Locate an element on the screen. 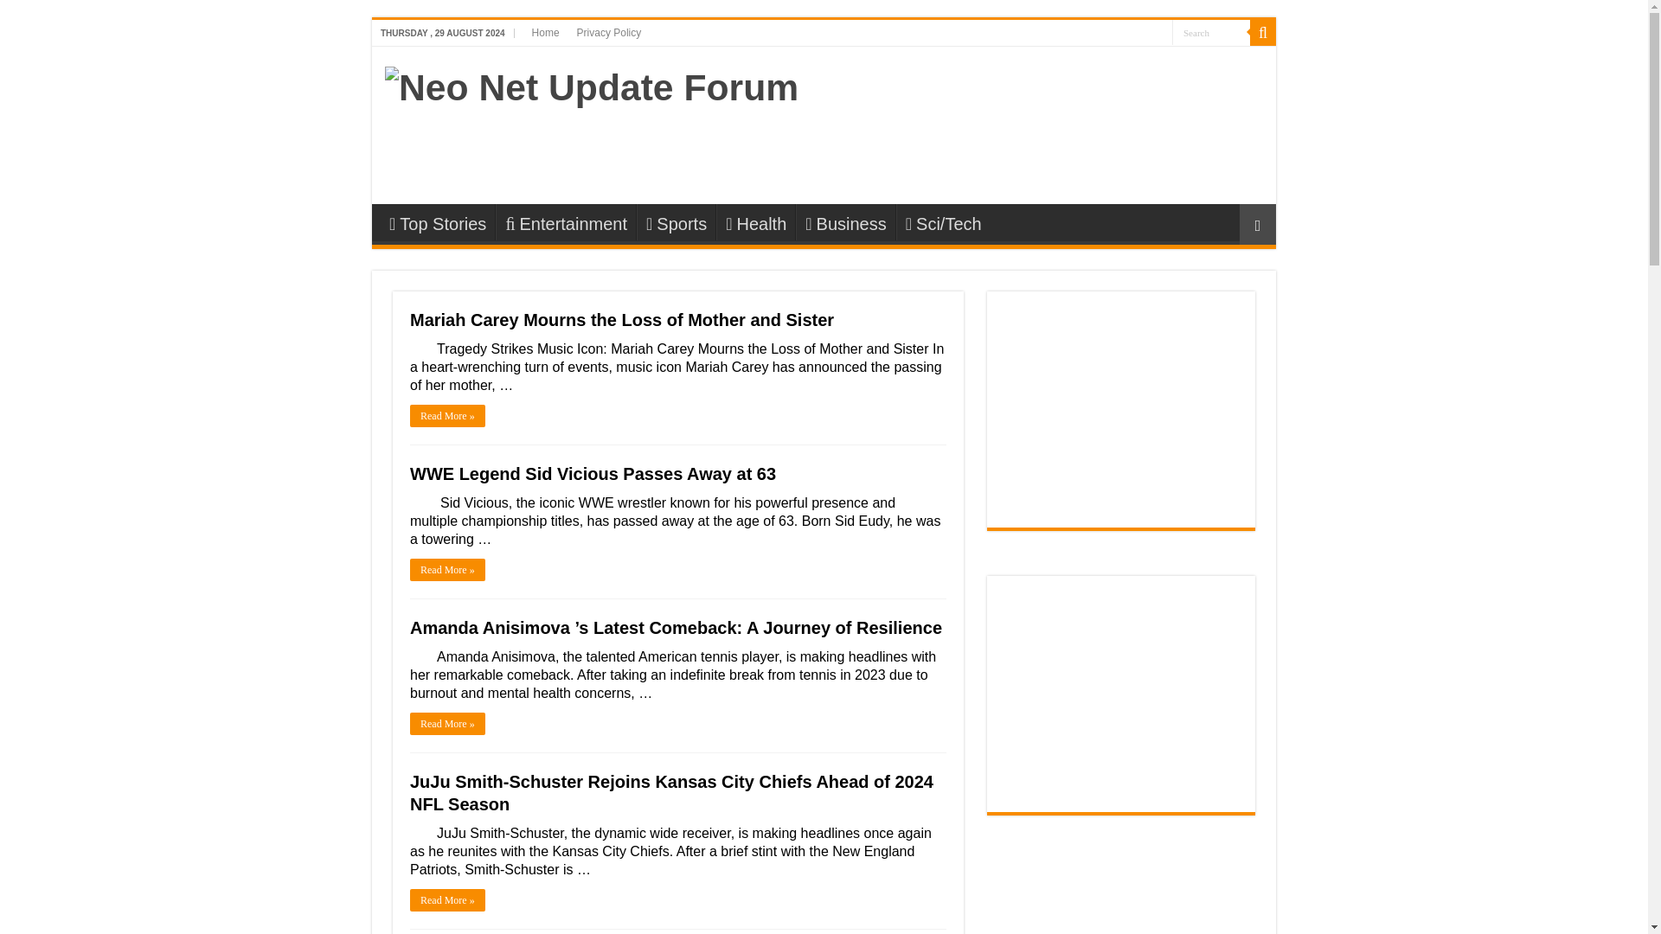 The image size is (1661, 934). WWE Legend Sid Vicious Passes Away at 63 is located at coordinates (593, 474).